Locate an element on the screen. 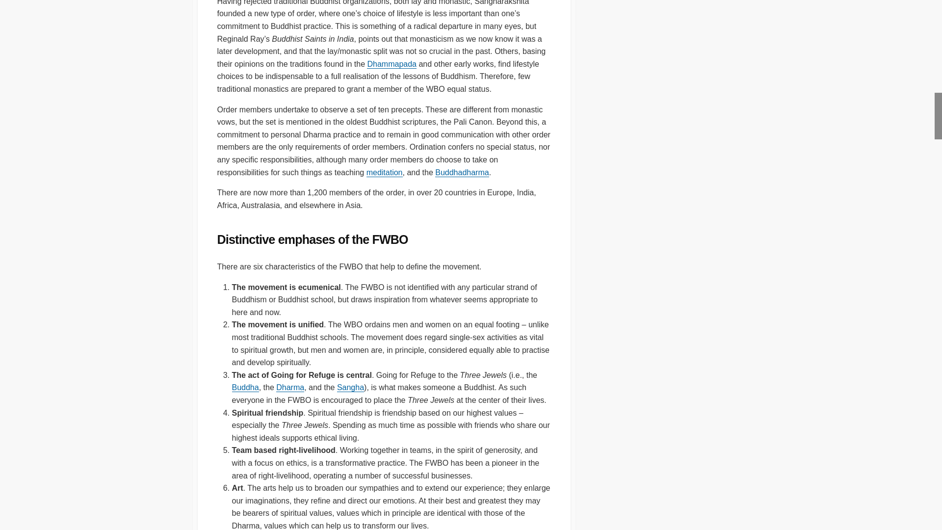 The image size is (942, 530). Dhammapada is located at coordinates (392, 64).